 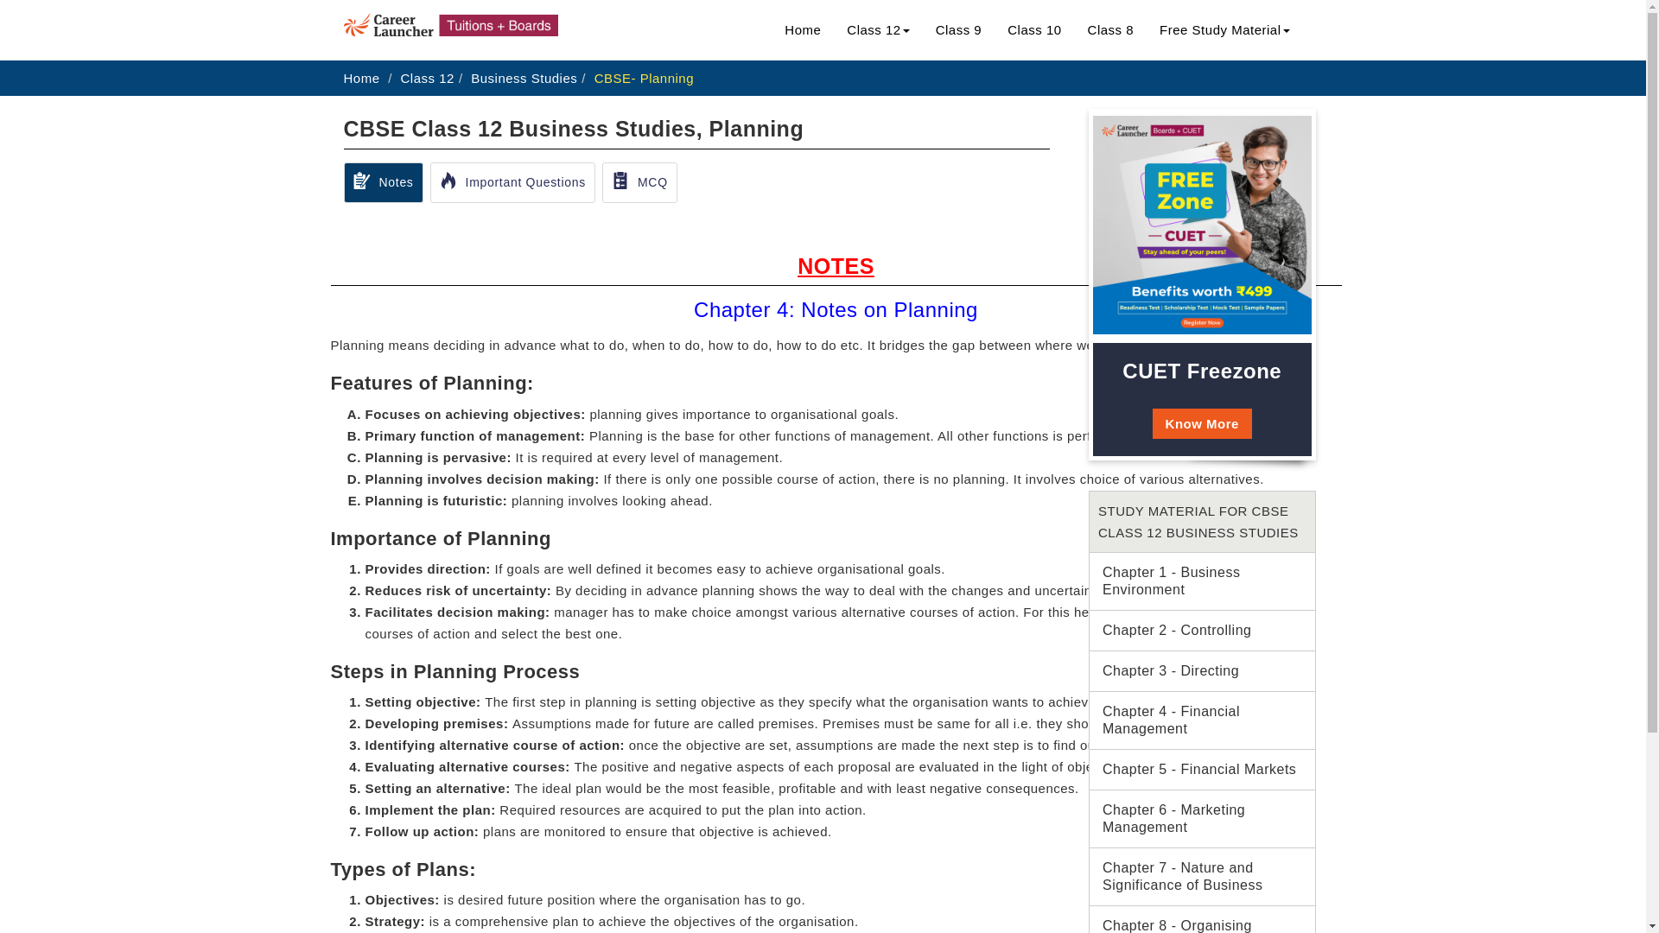 I want to click on Class 8, so click(x=1111, y=29).